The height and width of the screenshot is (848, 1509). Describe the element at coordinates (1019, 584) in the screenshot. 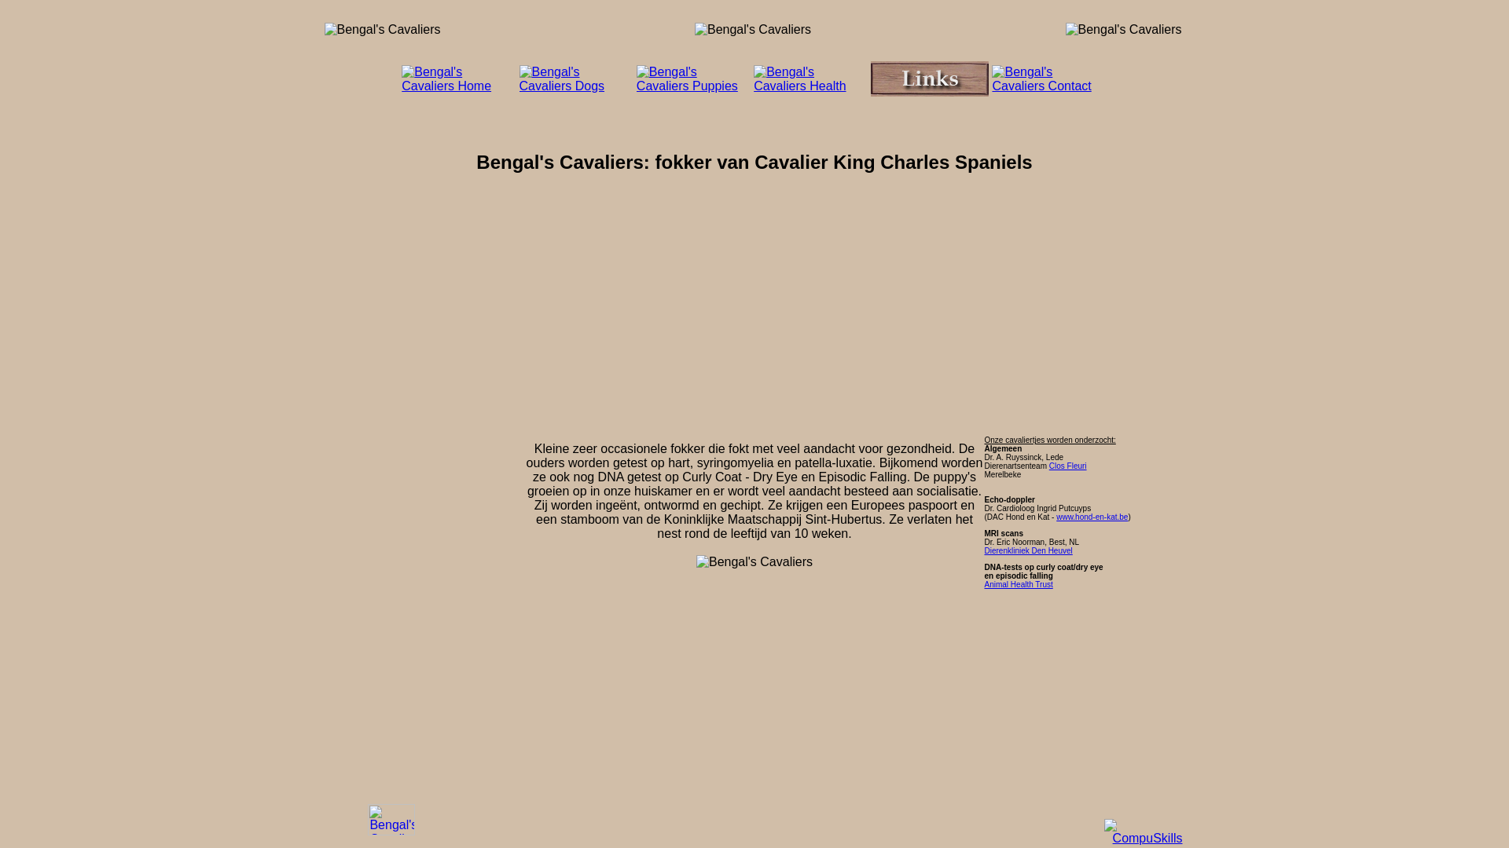

I see `Animal Health Trust` at that location.